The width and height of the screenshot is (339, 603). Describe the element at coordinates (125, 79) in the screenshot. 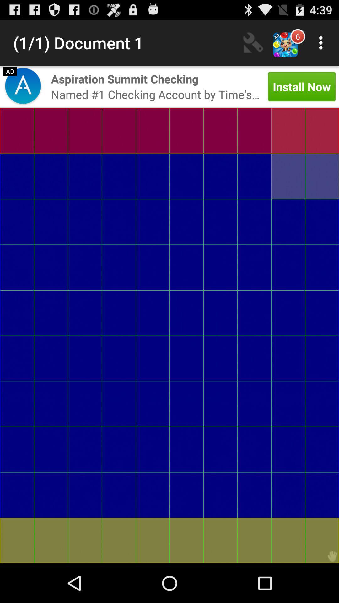

I see `open the icon to the left of install now app` at that location.